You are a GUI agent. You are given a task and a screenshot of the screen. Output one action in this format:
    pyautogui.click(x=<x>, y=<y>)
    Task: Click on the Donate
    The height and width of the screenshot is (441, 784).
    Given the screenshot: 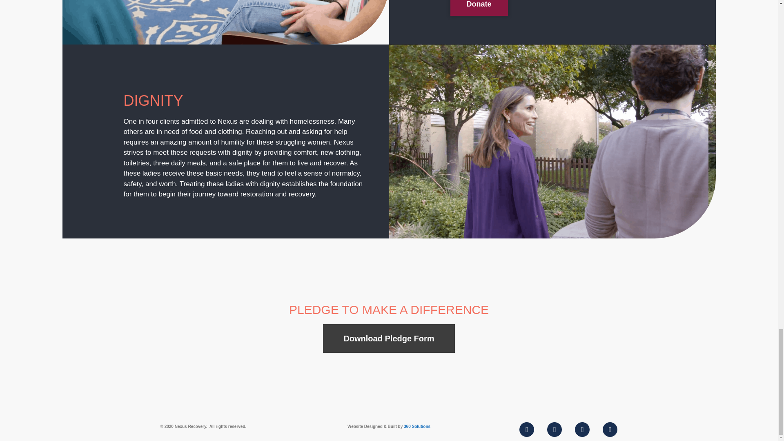 What is the action you would take?
    pyautogui.click(x=479, y=8)
    